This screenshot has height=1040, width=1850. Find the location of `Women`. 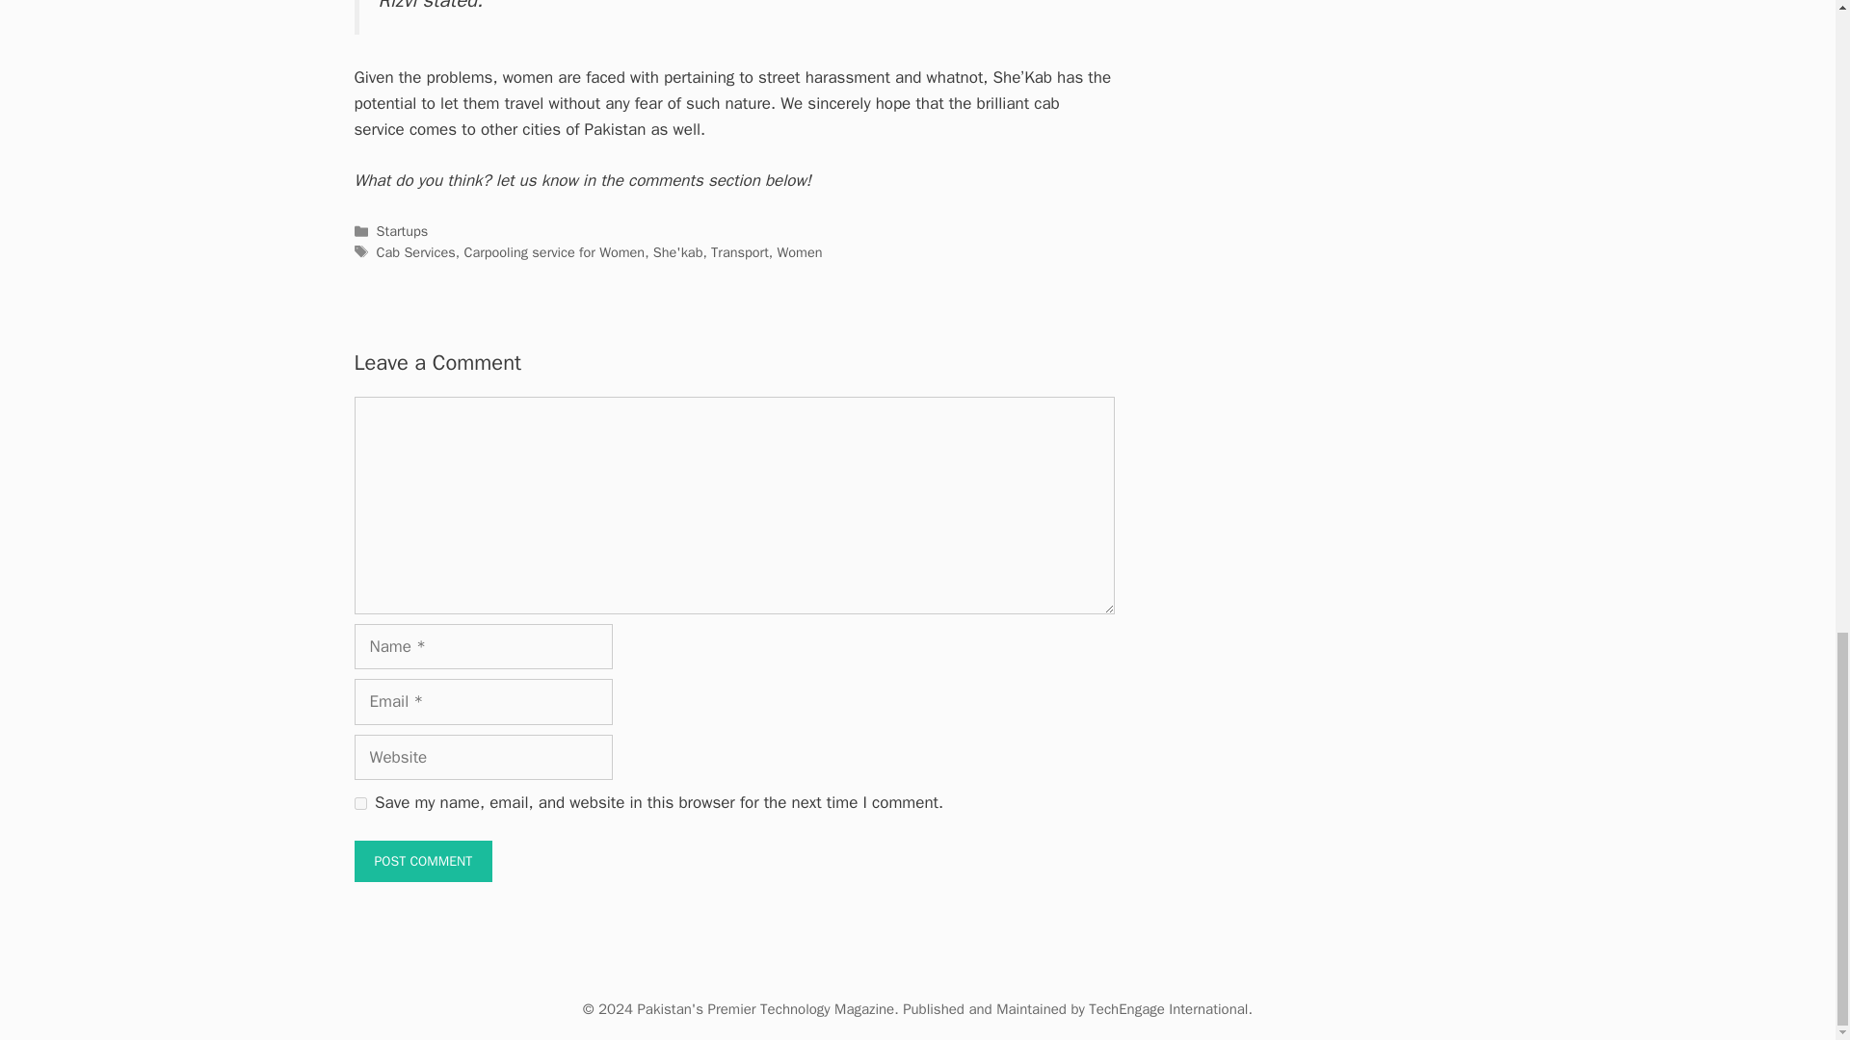

Women is located at coordinates (799, 252).